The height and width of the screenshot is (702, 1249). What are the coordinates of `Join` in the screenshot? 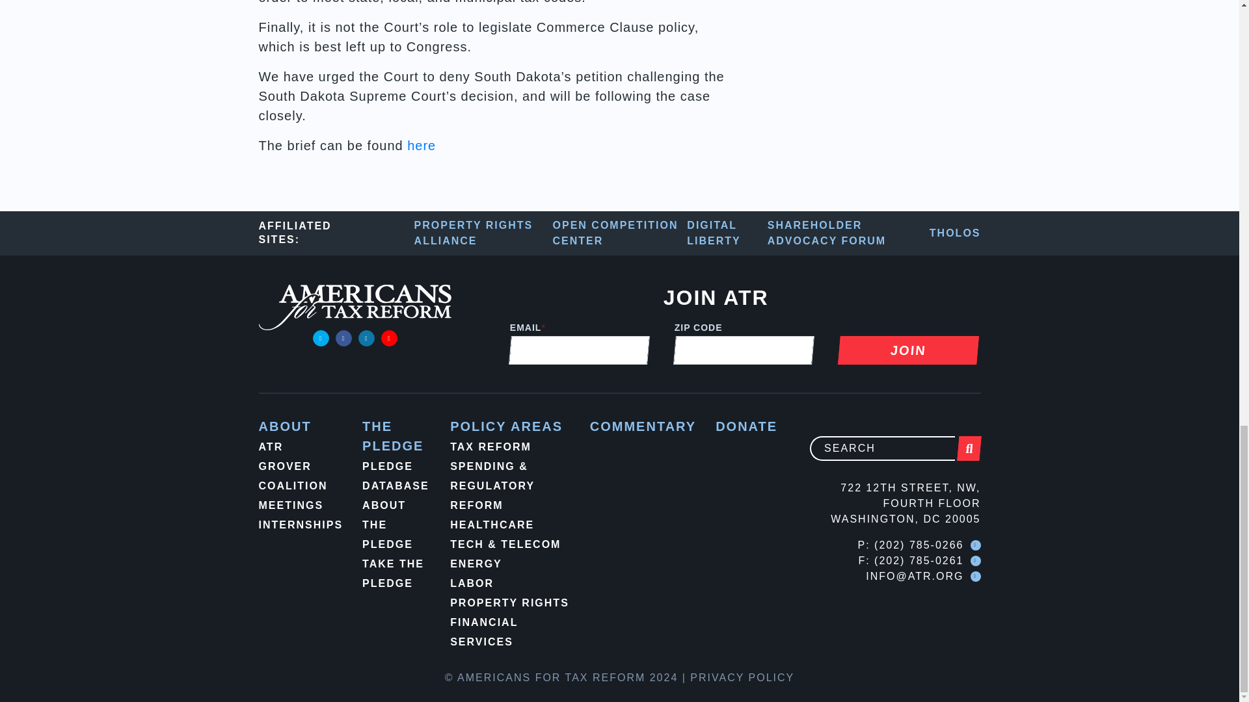 It's located at (907, 350).